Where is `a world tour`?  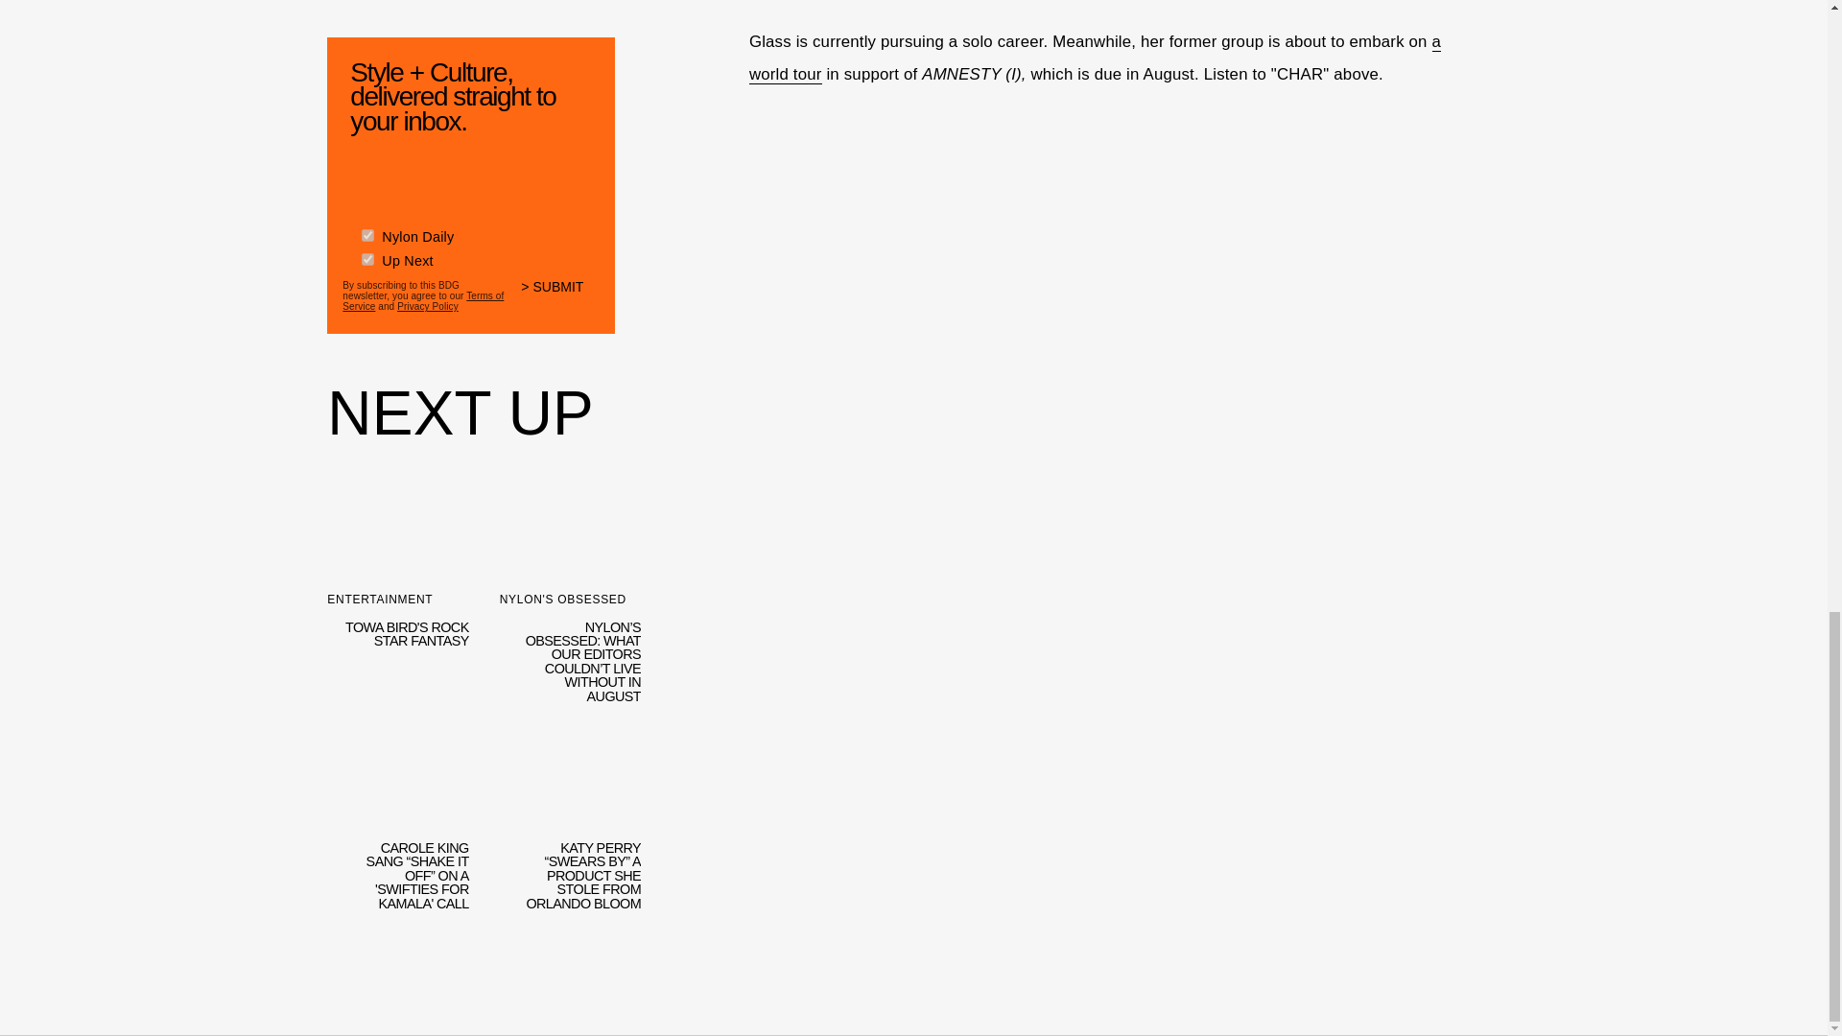
a world tour is located at coordinates (1095, 58).